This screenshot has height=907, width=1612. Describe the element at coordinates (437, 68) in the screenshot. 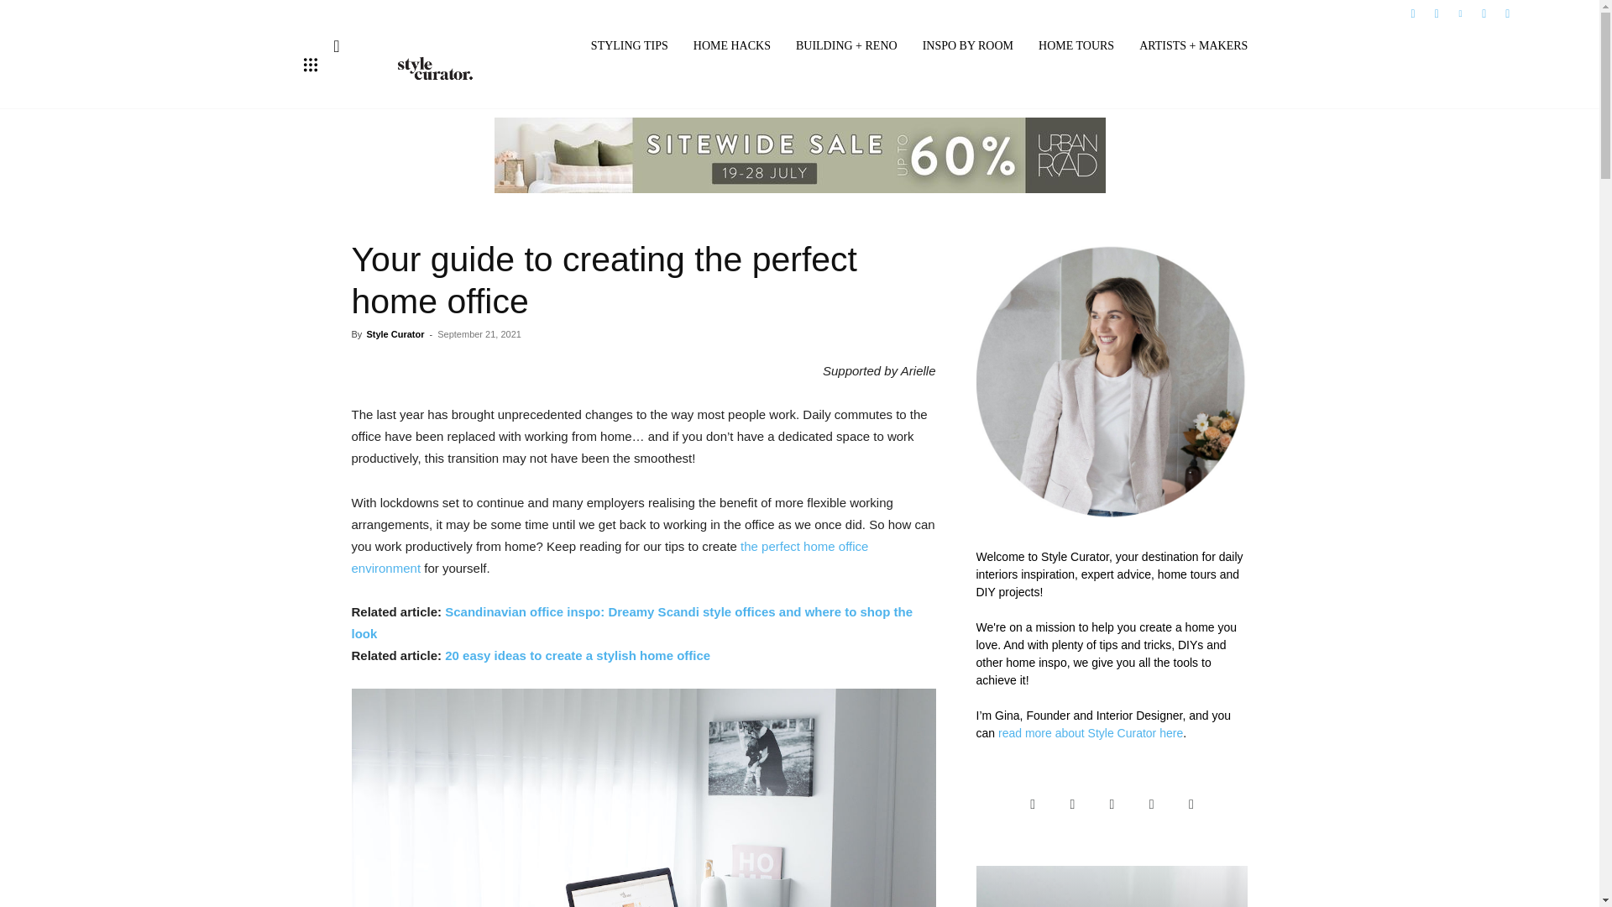

I see `Create a home you love` at that location.